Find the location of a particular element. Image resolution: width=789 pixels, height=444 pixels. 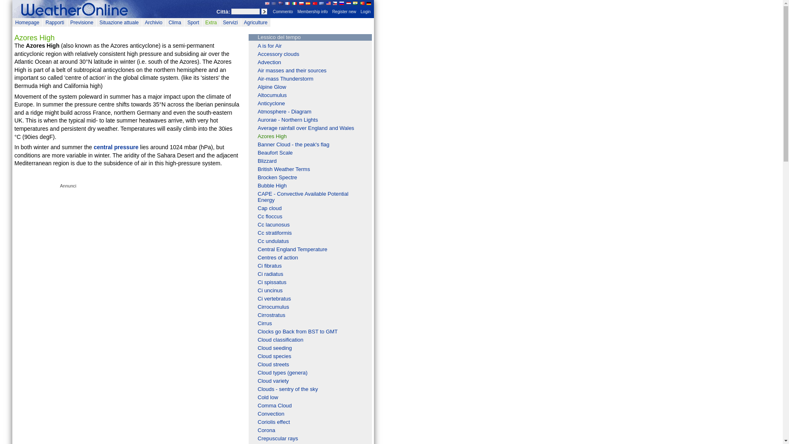

Rapporti is located at coordinates (55, 22).